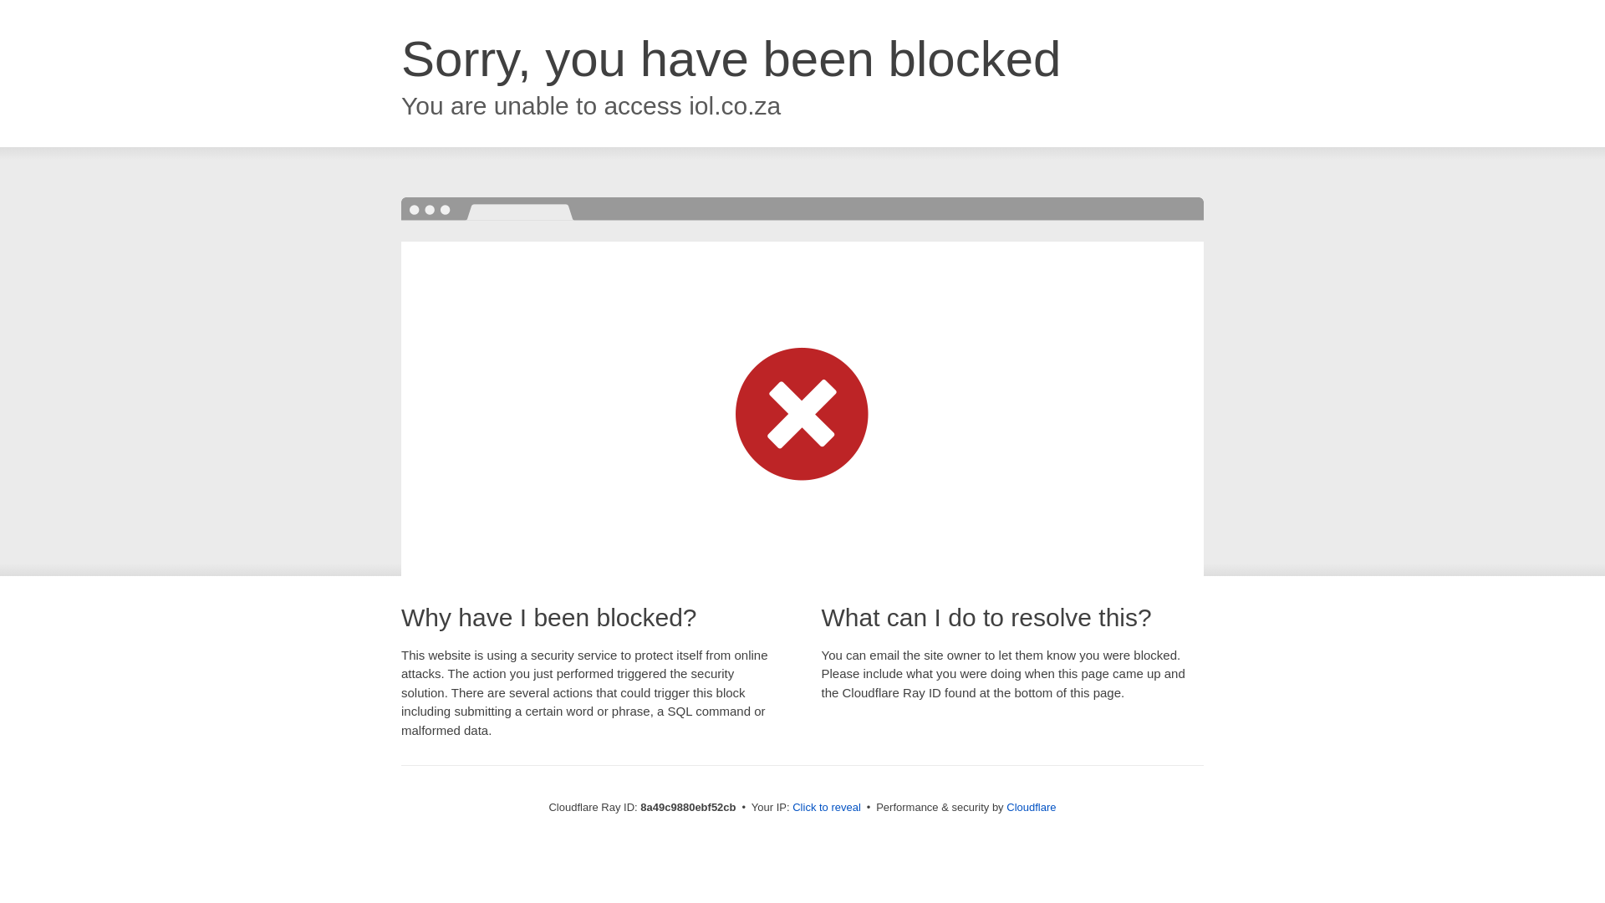 Image resolution: width=1605 pixels, height=903 pixels. I want to click on Cloudflare, so click(1031, 807).